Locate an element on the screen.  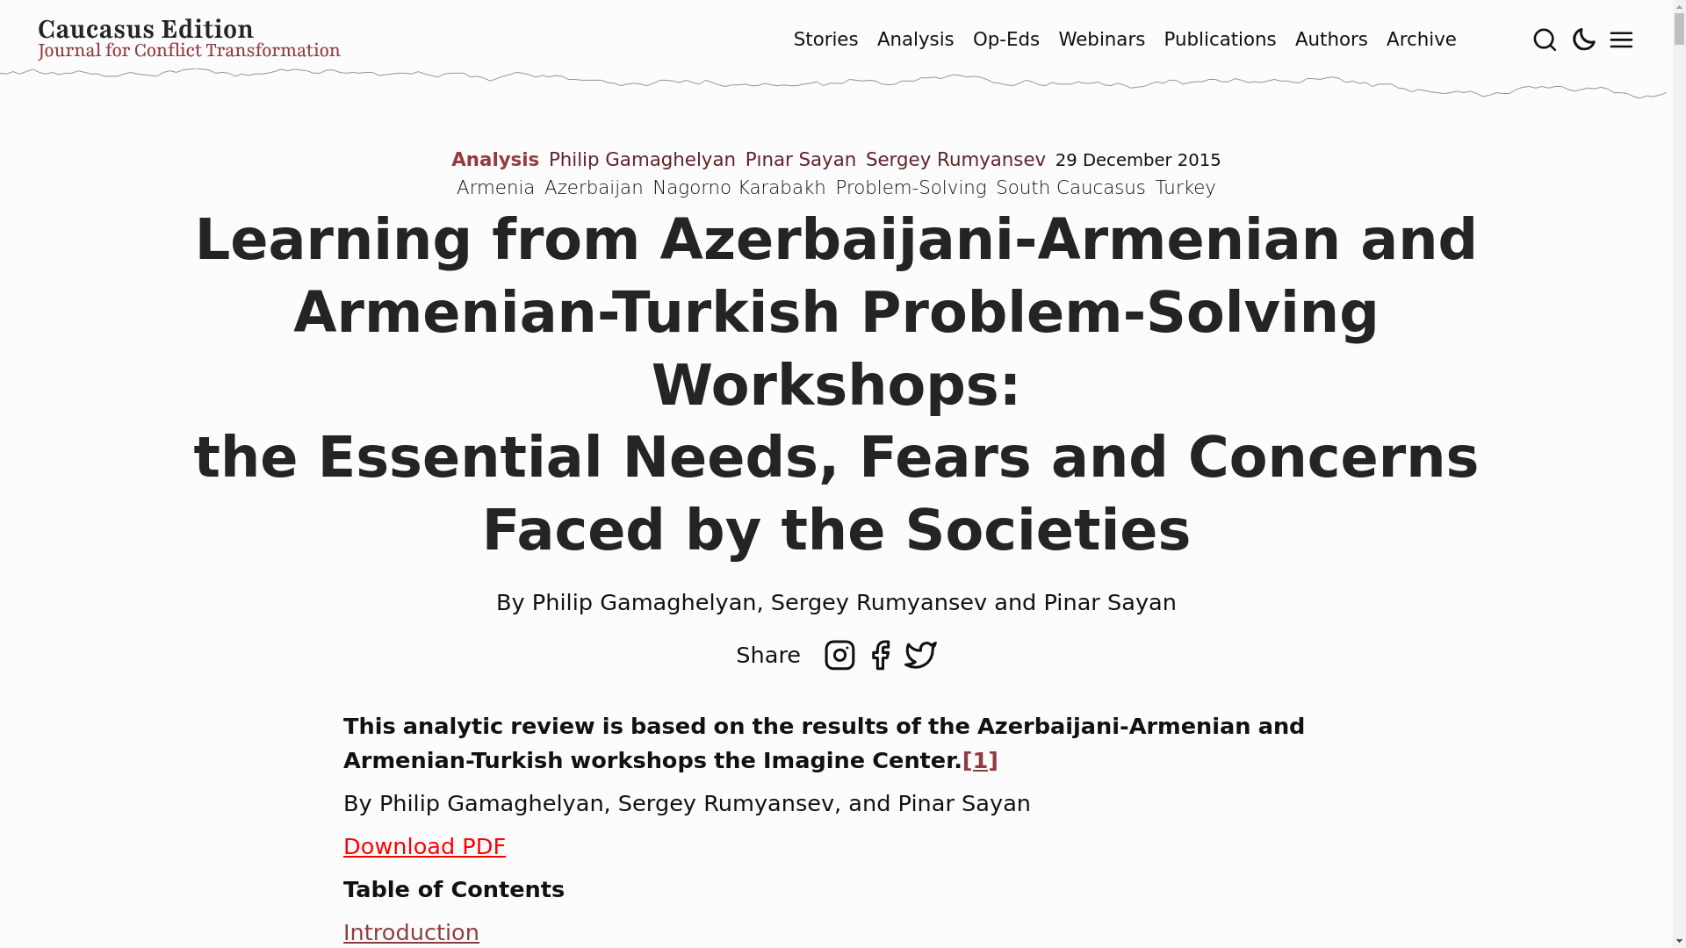
Stories is located at coordinates (825, 40).